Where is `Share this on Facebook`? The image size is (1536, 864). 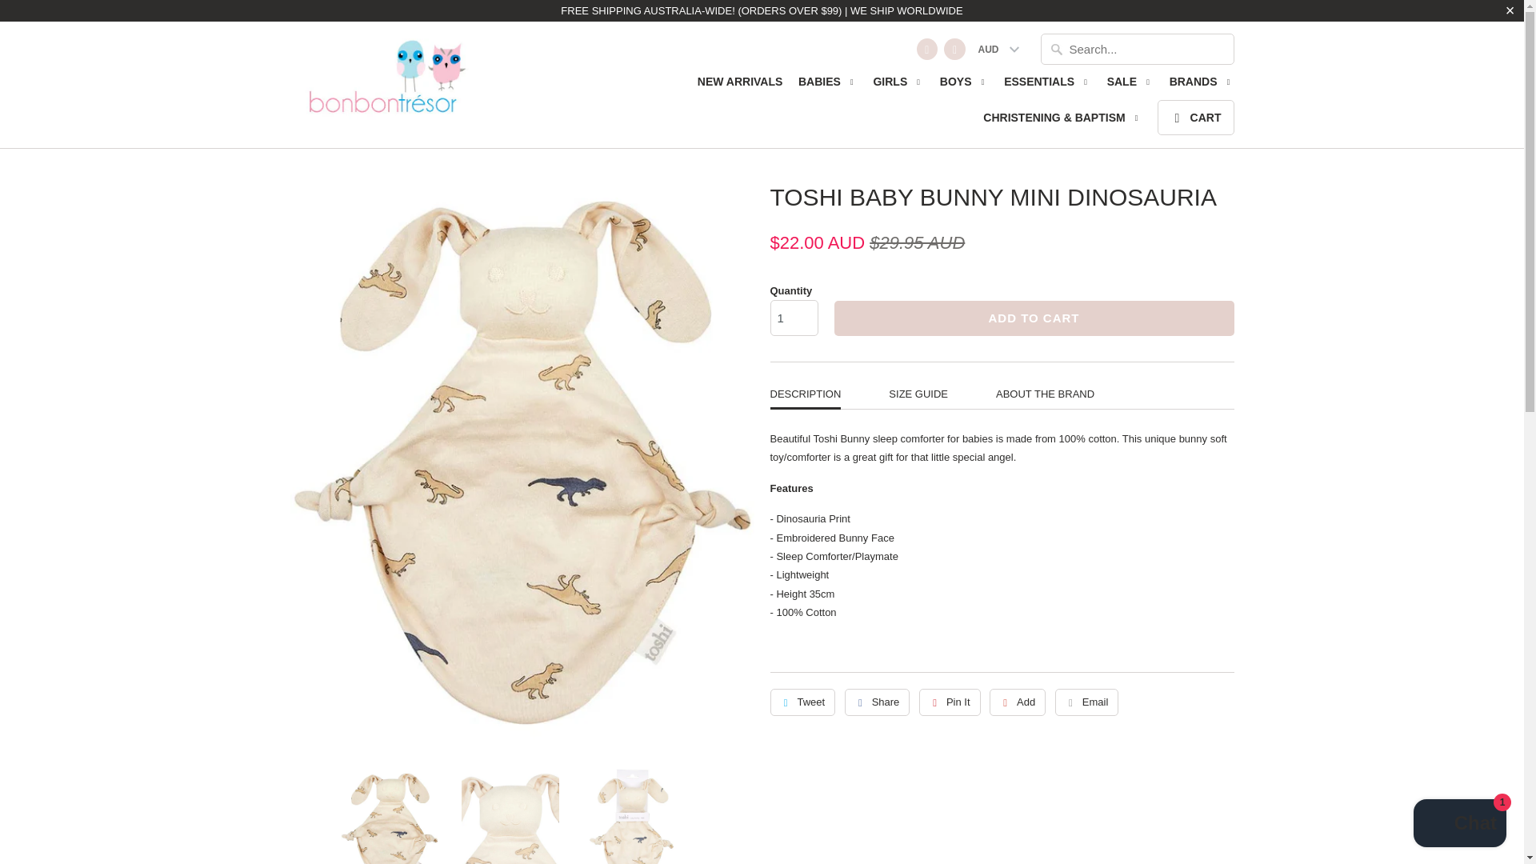 Share this on Facebook is located at coordinates (878, 702).